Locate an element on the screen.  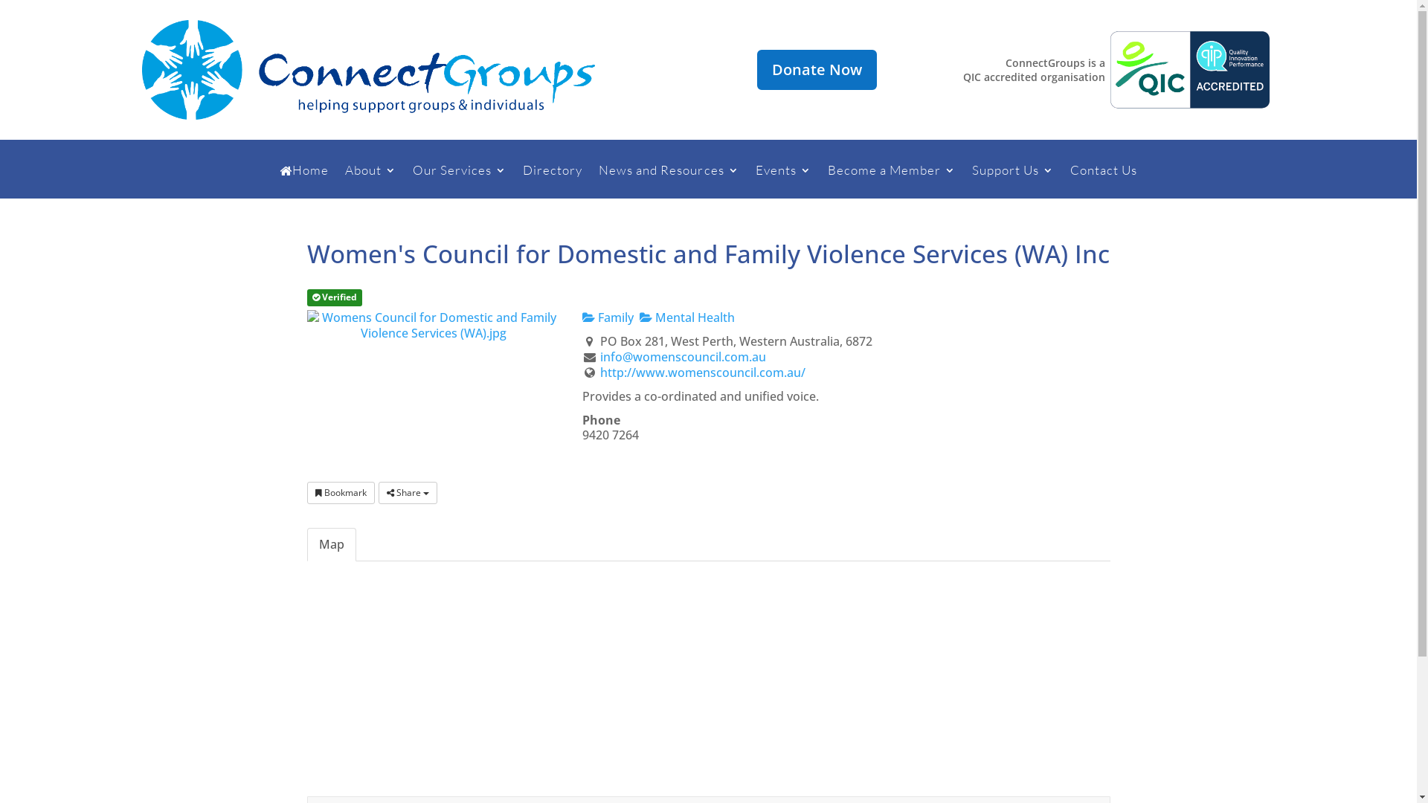
ConnectGroupslogo-TRansp is located at coordinates (368, 70).